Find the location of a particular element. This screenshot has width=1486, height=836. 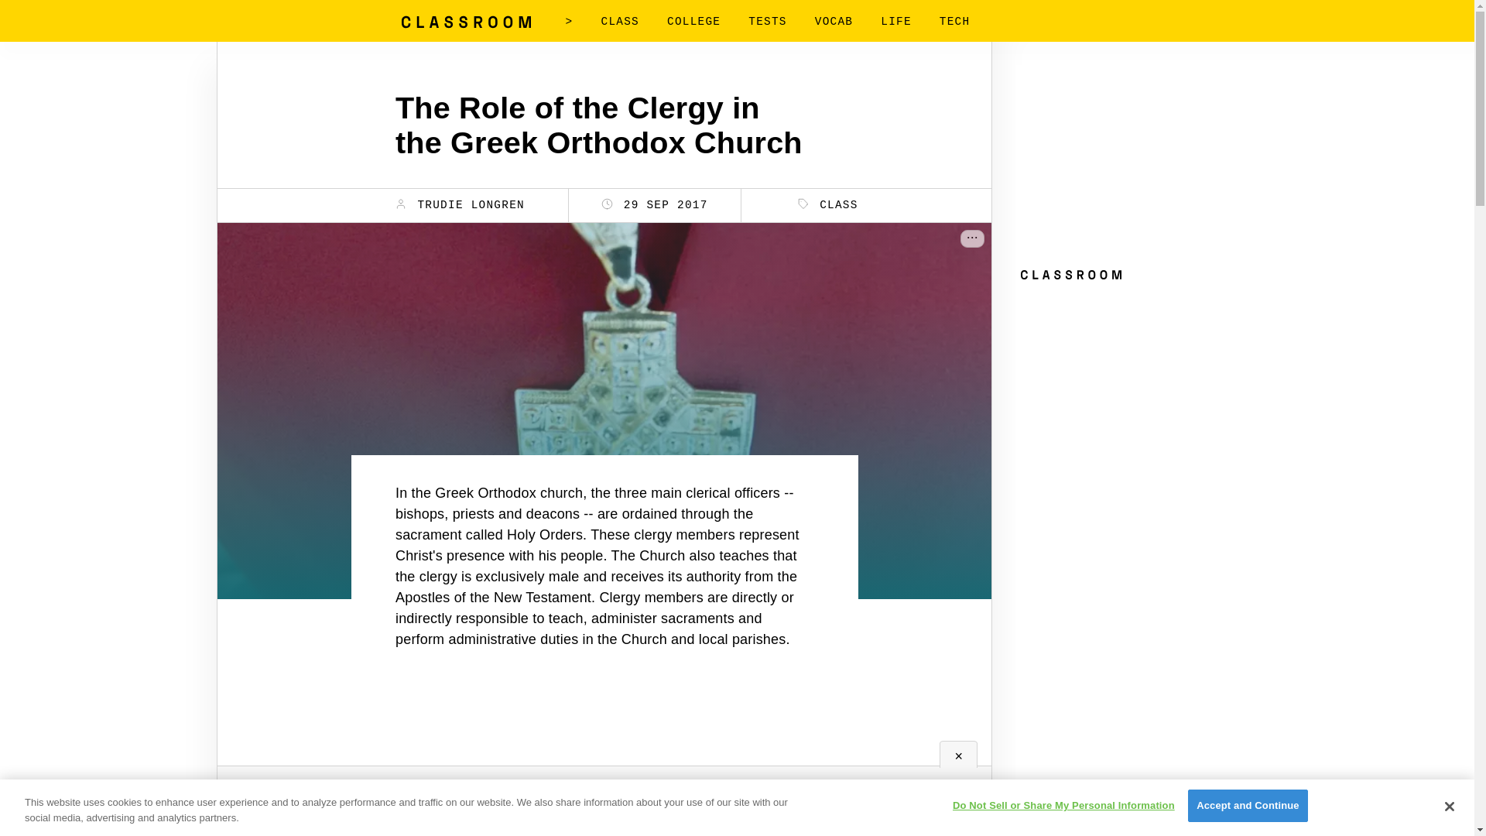

VOCAB is located at coordinates (834, 22).